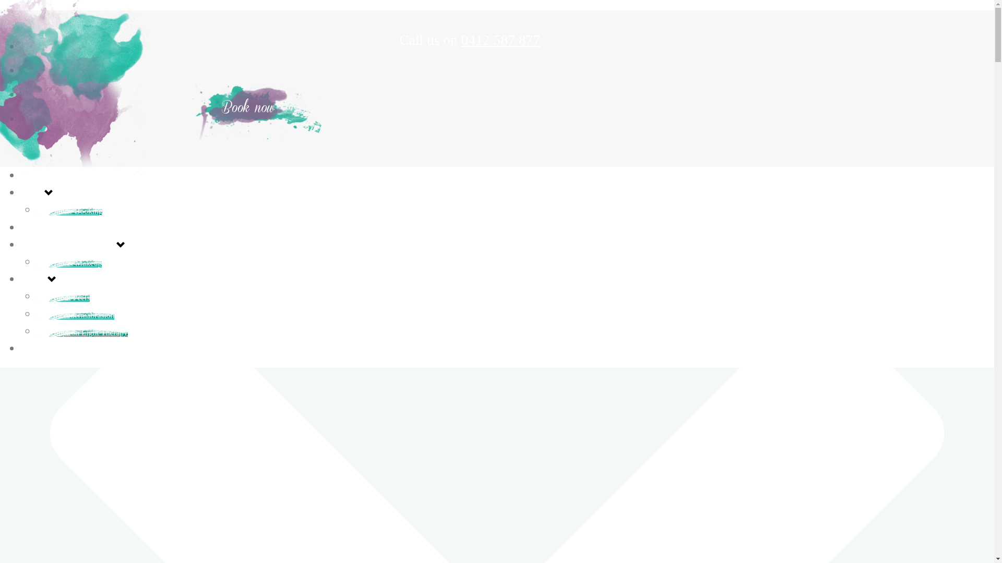  I want to click on Request A Quote, so click(53, 228).